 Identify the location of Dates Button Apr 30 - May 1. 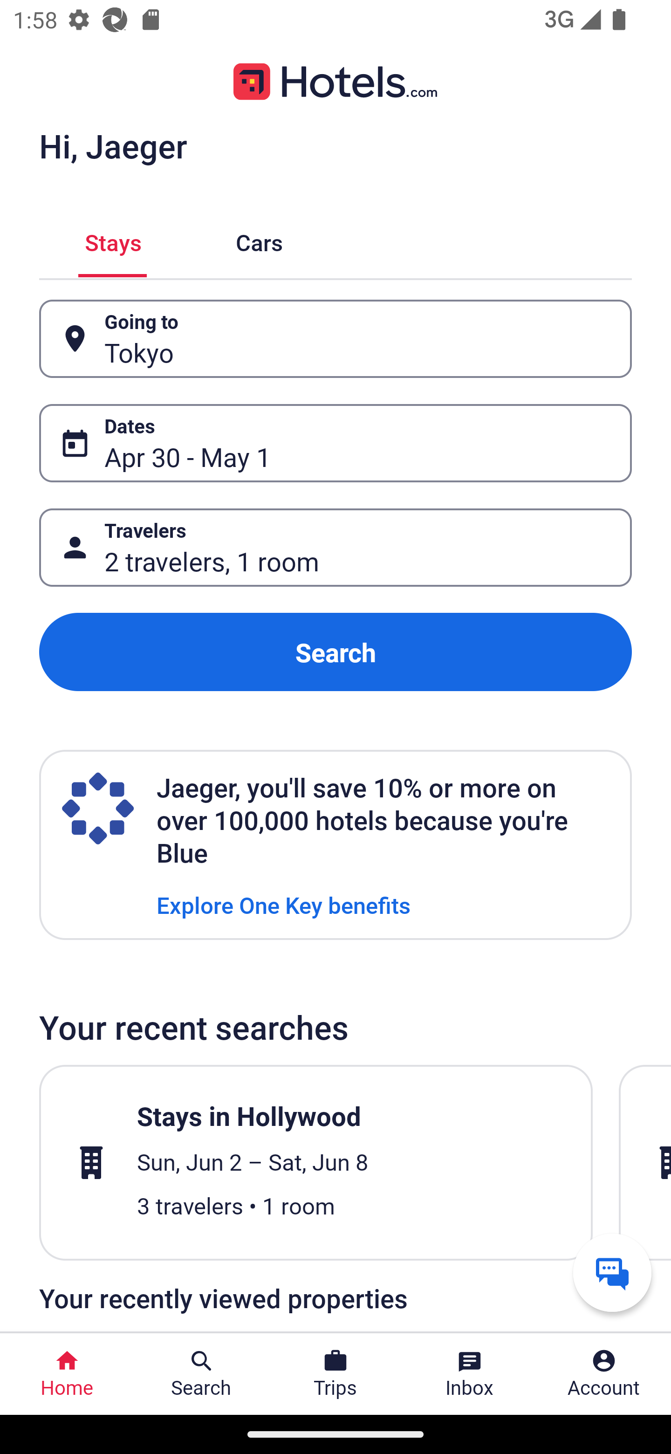
(335, 443).